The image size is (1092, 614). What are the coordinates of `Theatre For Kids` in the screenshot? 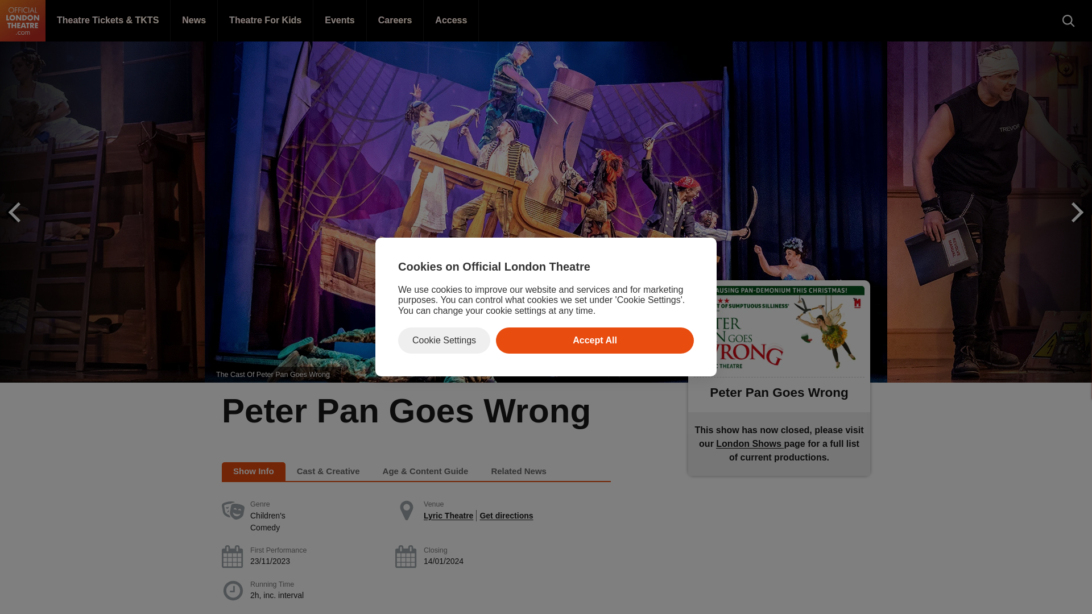 It's located at (265, 20).